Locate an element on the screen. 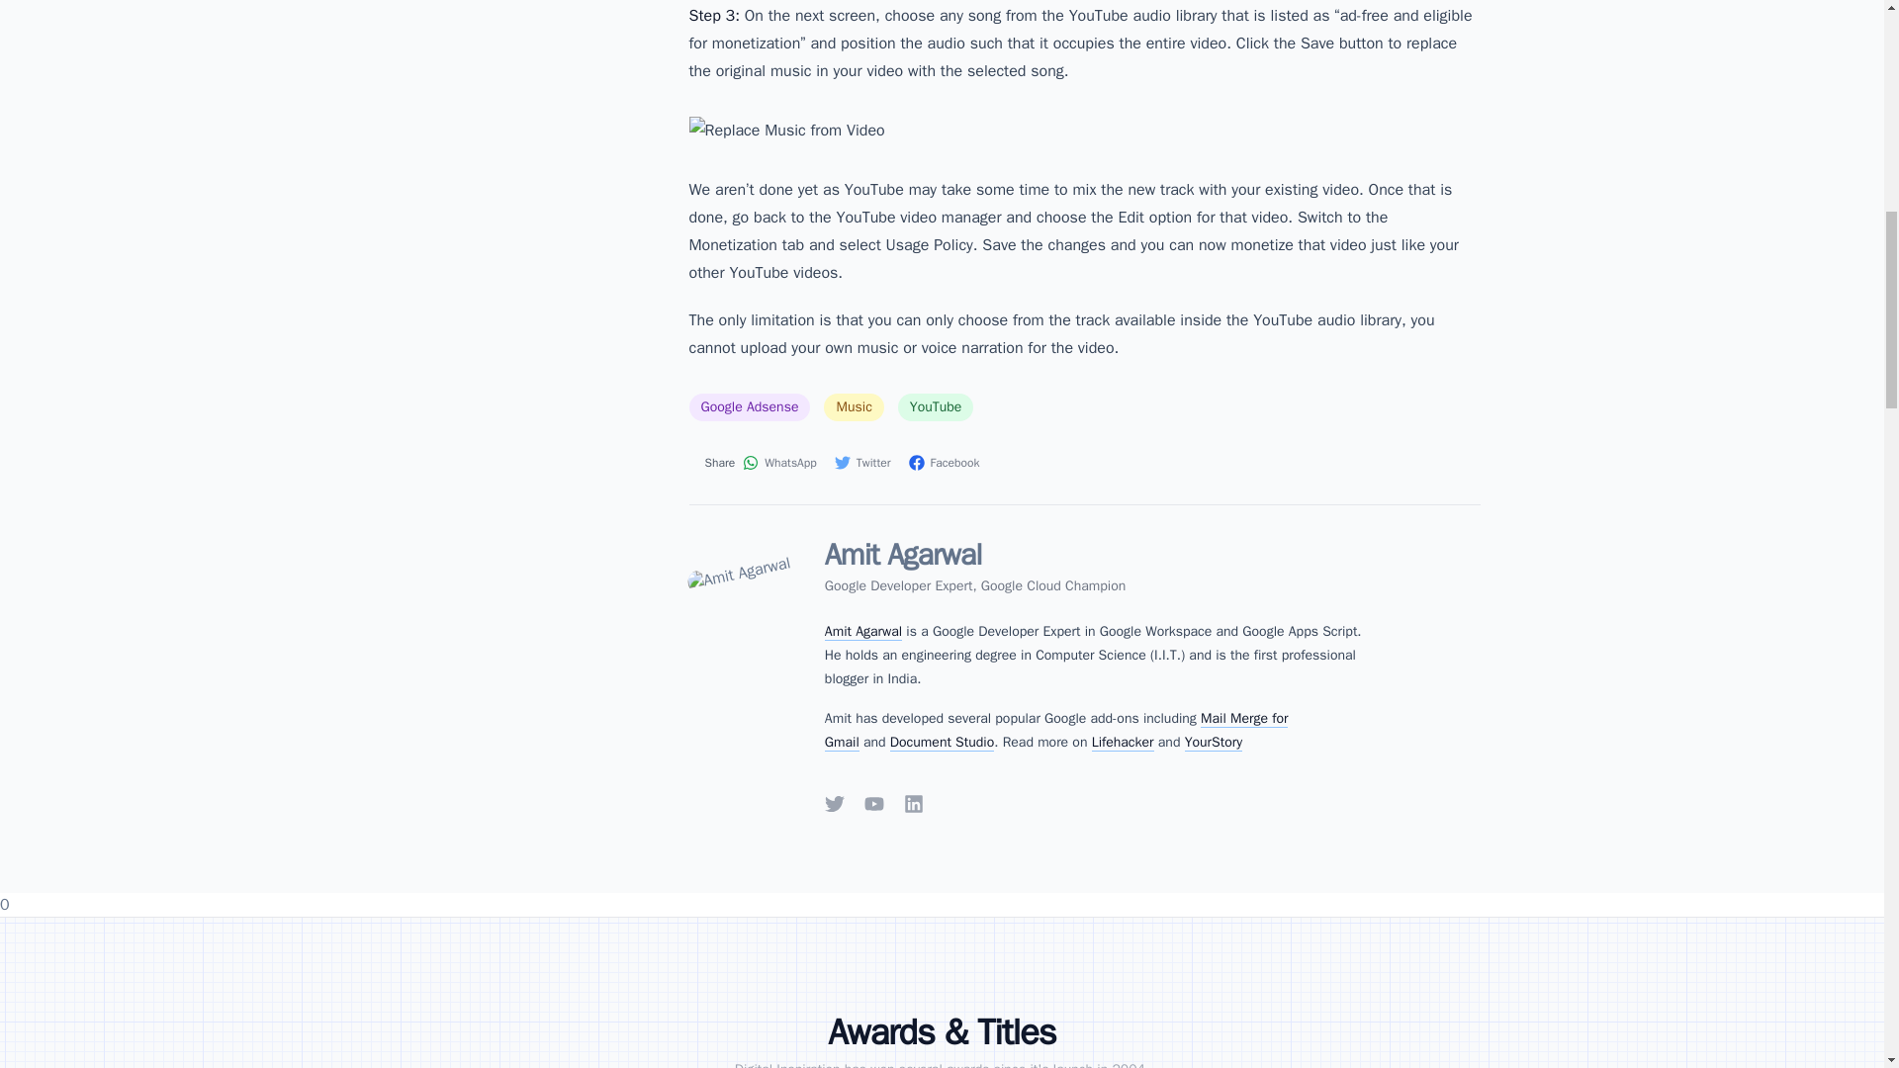 The height and width of the screenshot is (1068, 1899). Google Adsense is located at coordinates (749, 407).